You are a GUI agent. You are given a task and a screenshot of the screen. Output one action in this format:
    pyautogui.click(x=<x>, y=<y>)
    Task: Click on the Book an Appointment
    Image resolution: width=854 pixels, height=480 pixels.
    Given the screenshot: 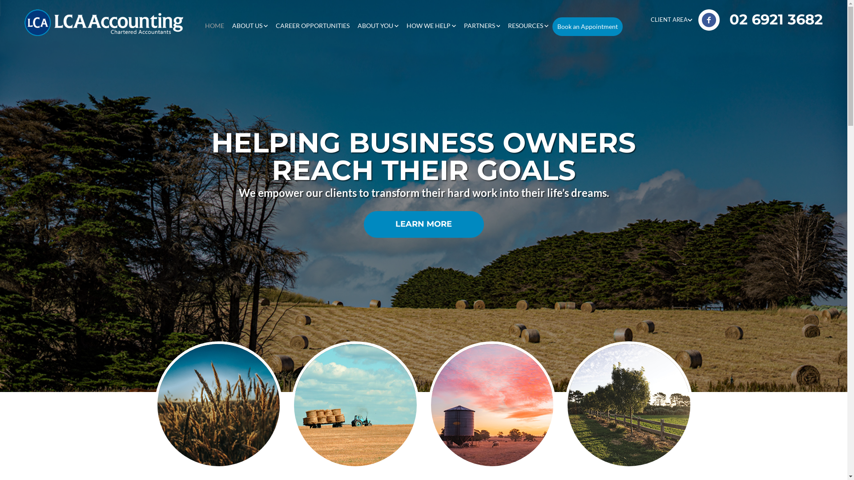 What is the action you would take?
    pyautogui.click(x=588, y=27)
    